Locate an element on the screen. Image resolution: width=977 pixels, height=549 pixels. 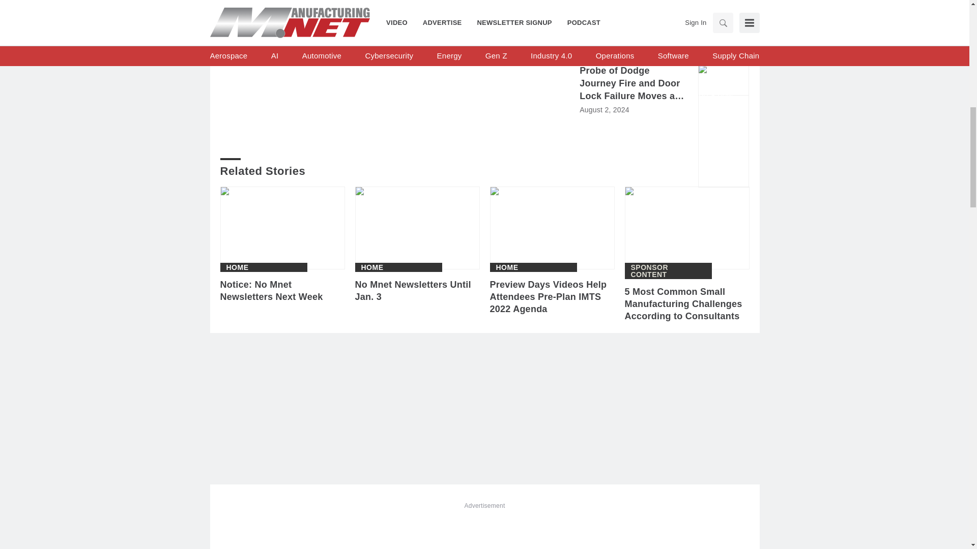
Home is located at coordinates (506, 267).